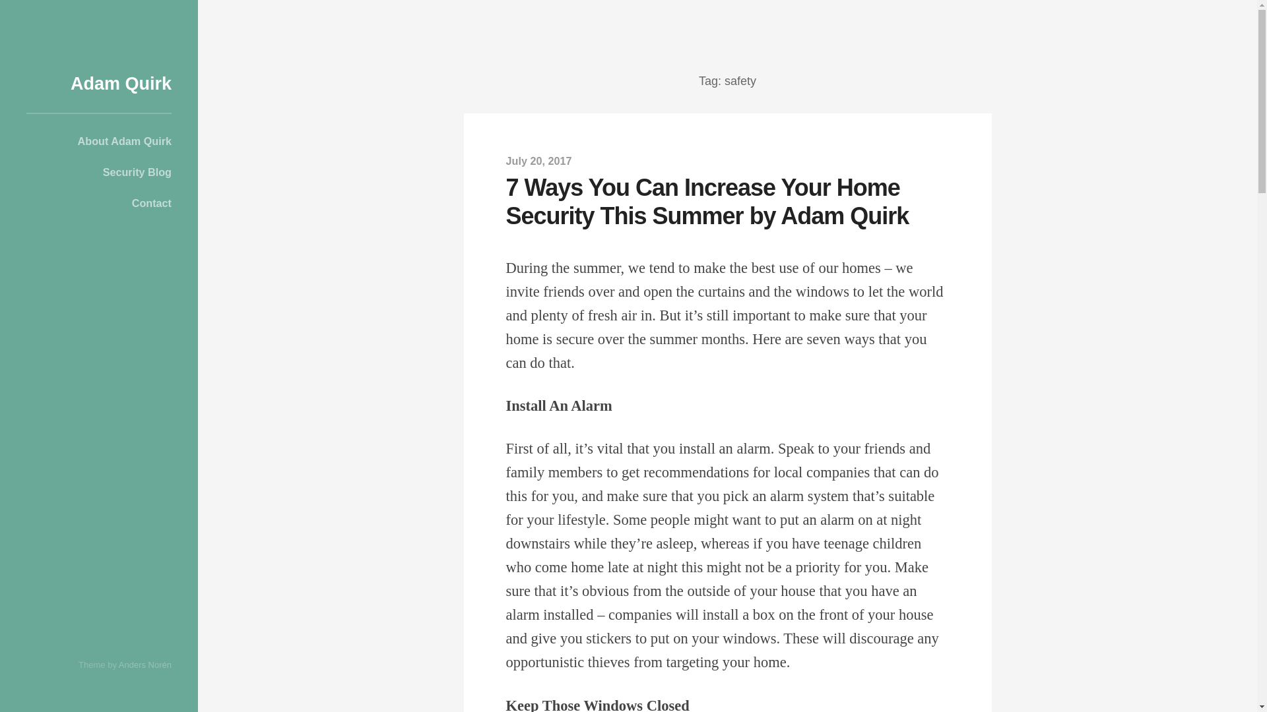 Image resolution: width=1267 pixels, height=712 pixels. Describe the element at coordinates (121, 83) in the screenshot. I see `Adam Quirk` at that location.